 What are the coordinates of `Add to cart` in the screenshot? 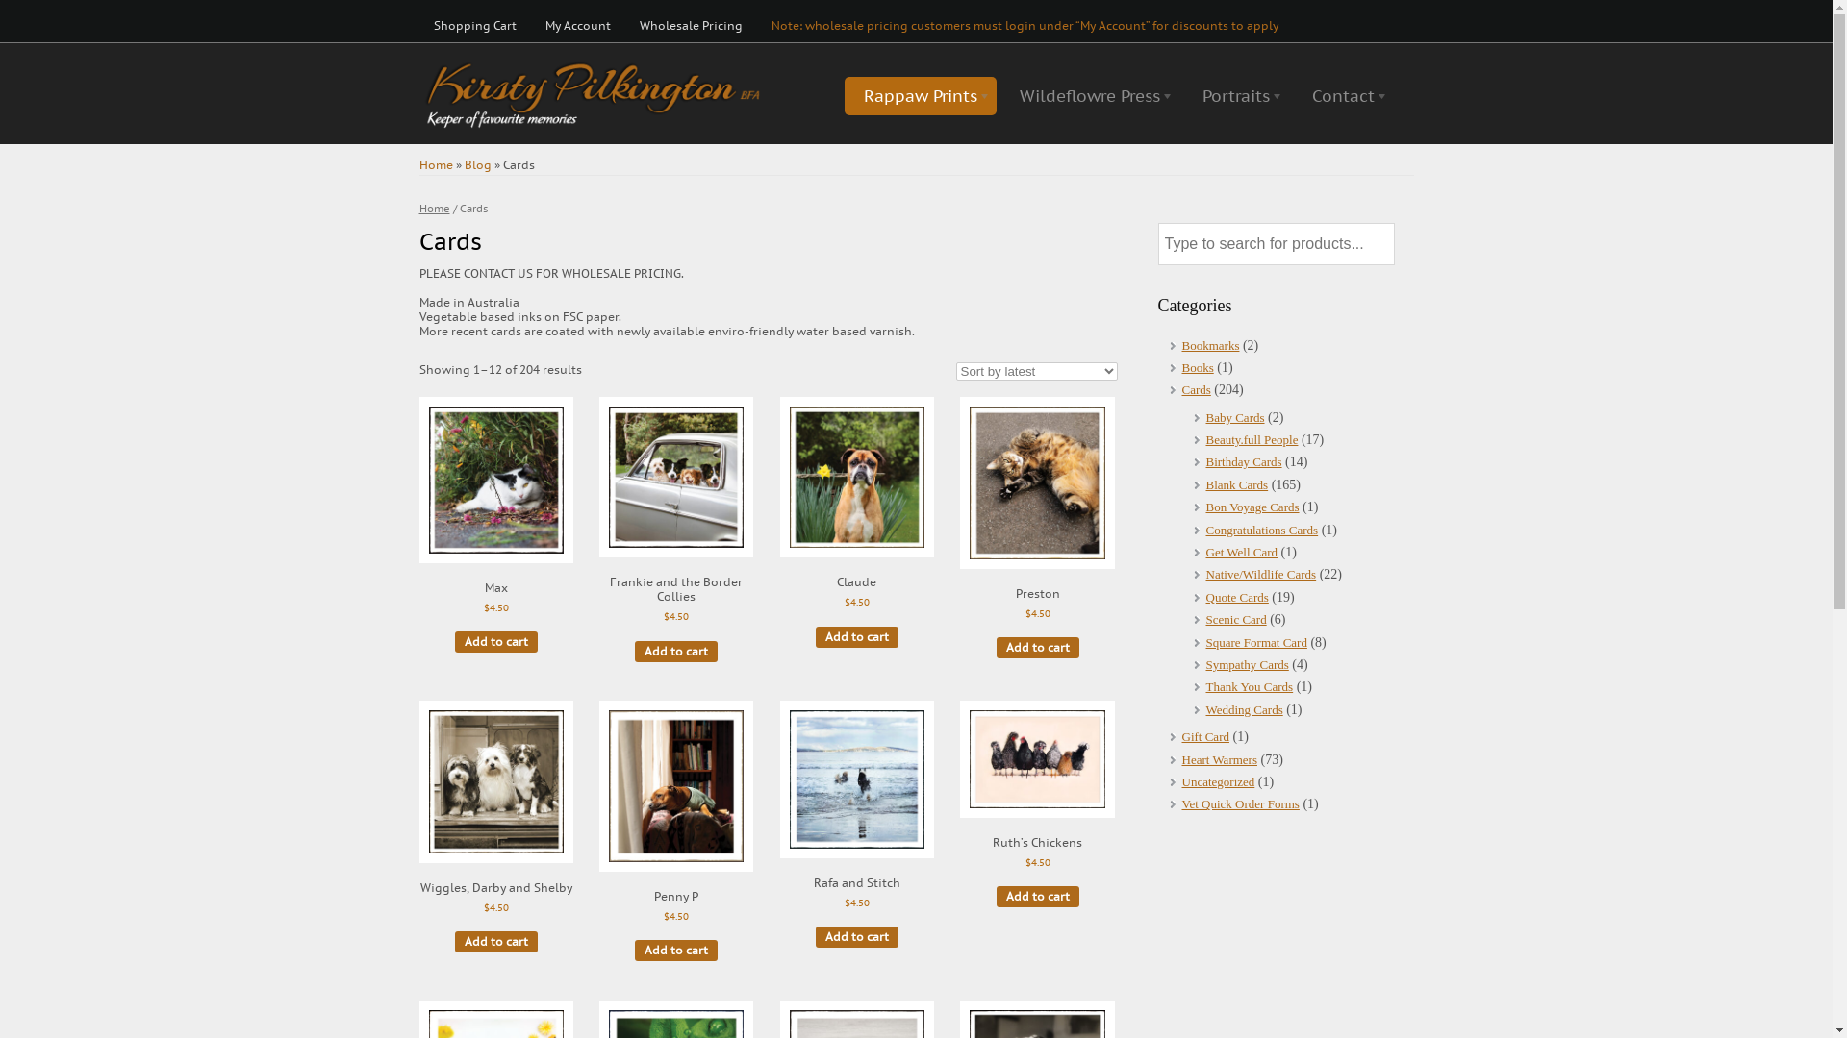 It's located at (496, 942).